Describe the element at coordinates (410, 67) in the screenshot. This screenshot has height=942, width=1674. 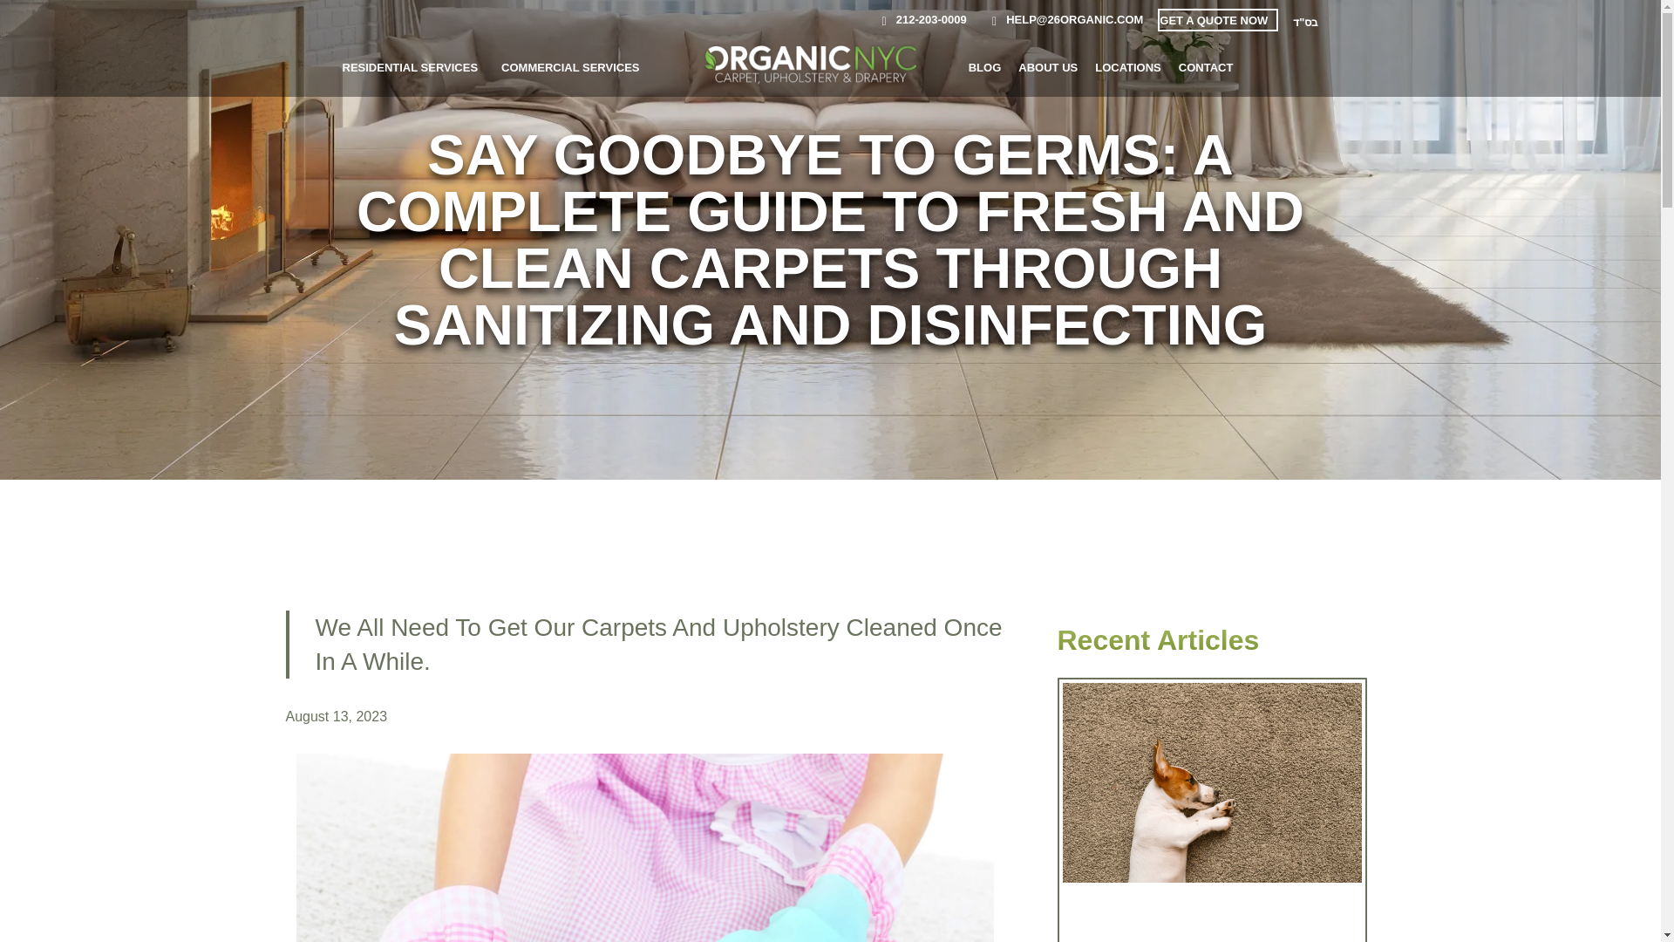
I see `RESIDENTIAL SERVICES` at that location.